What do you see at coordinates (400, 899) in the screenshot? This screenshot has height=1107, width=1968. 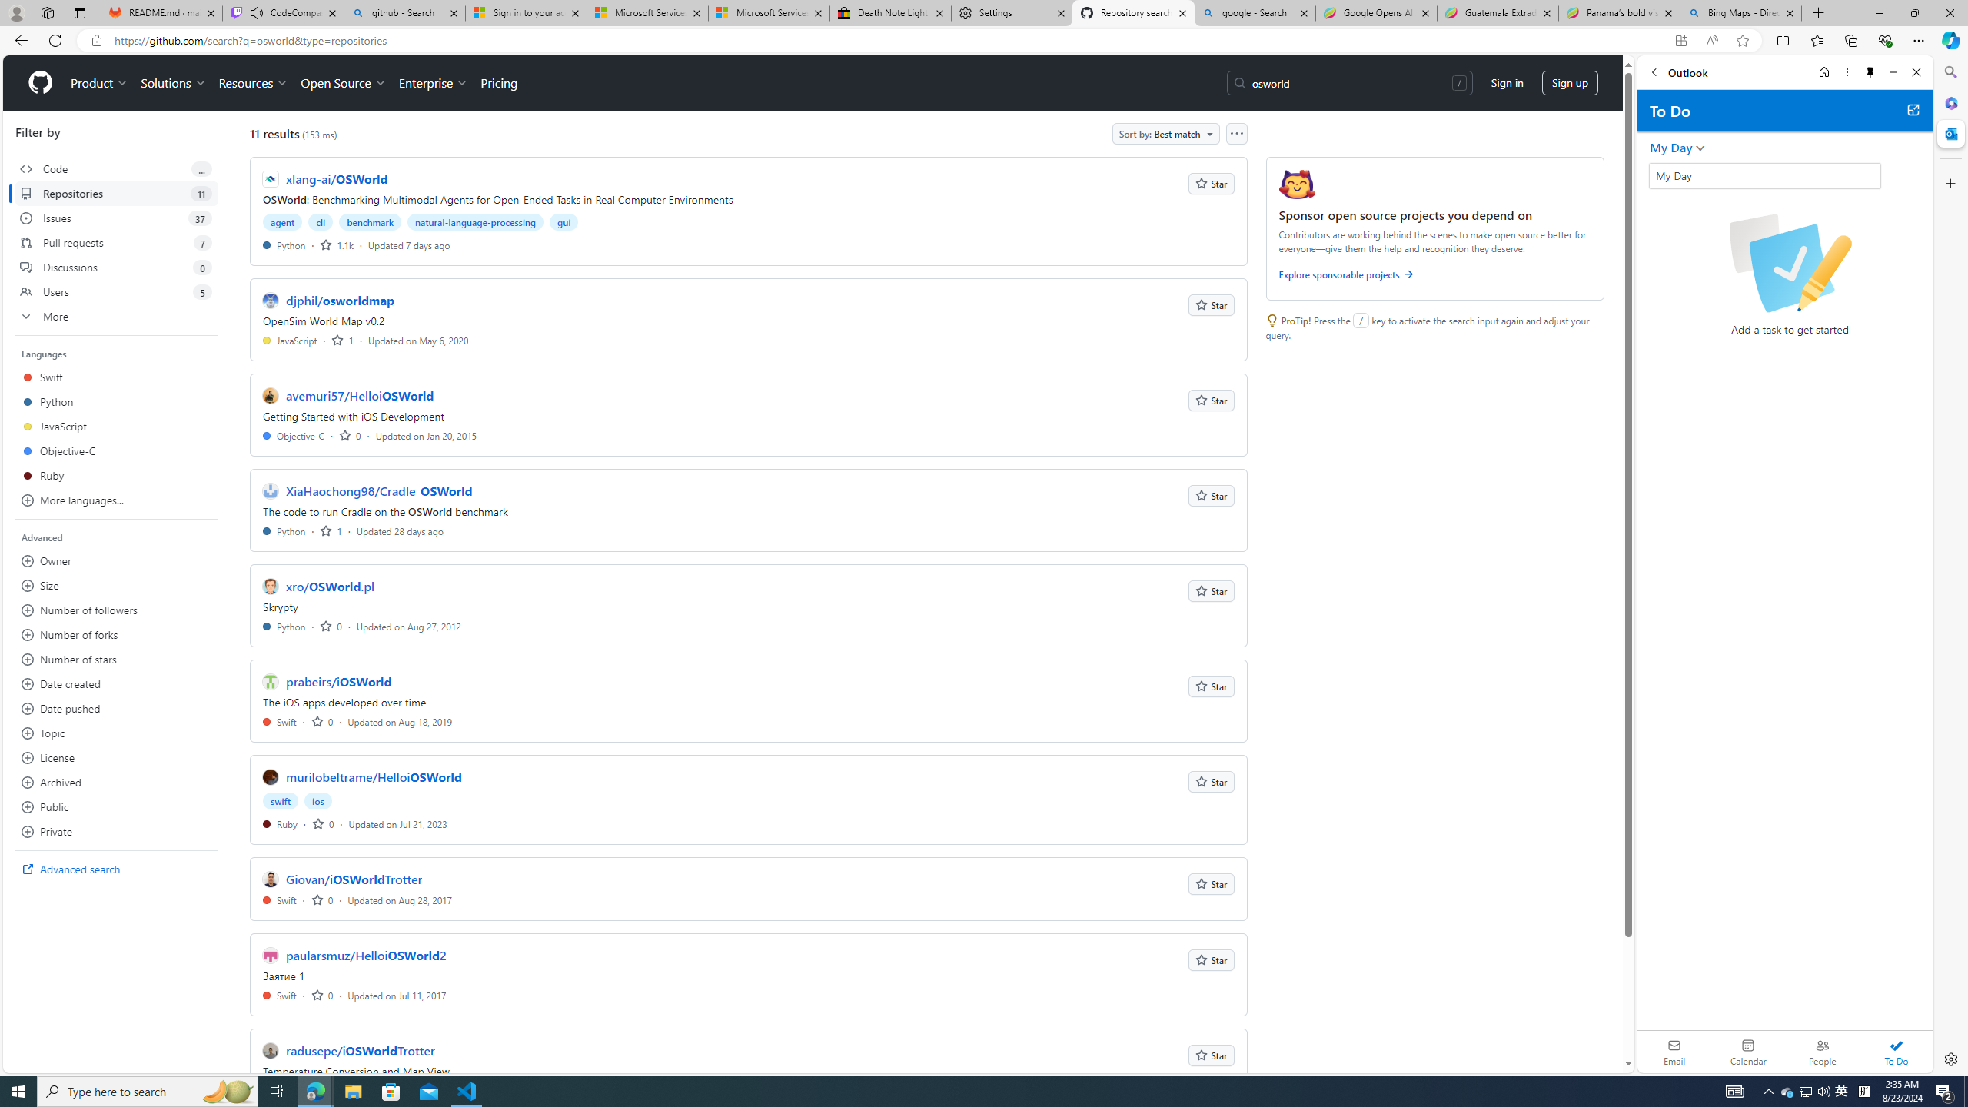 I see `Updated on Aug 28, 2017` at bounding box center [400, 899].